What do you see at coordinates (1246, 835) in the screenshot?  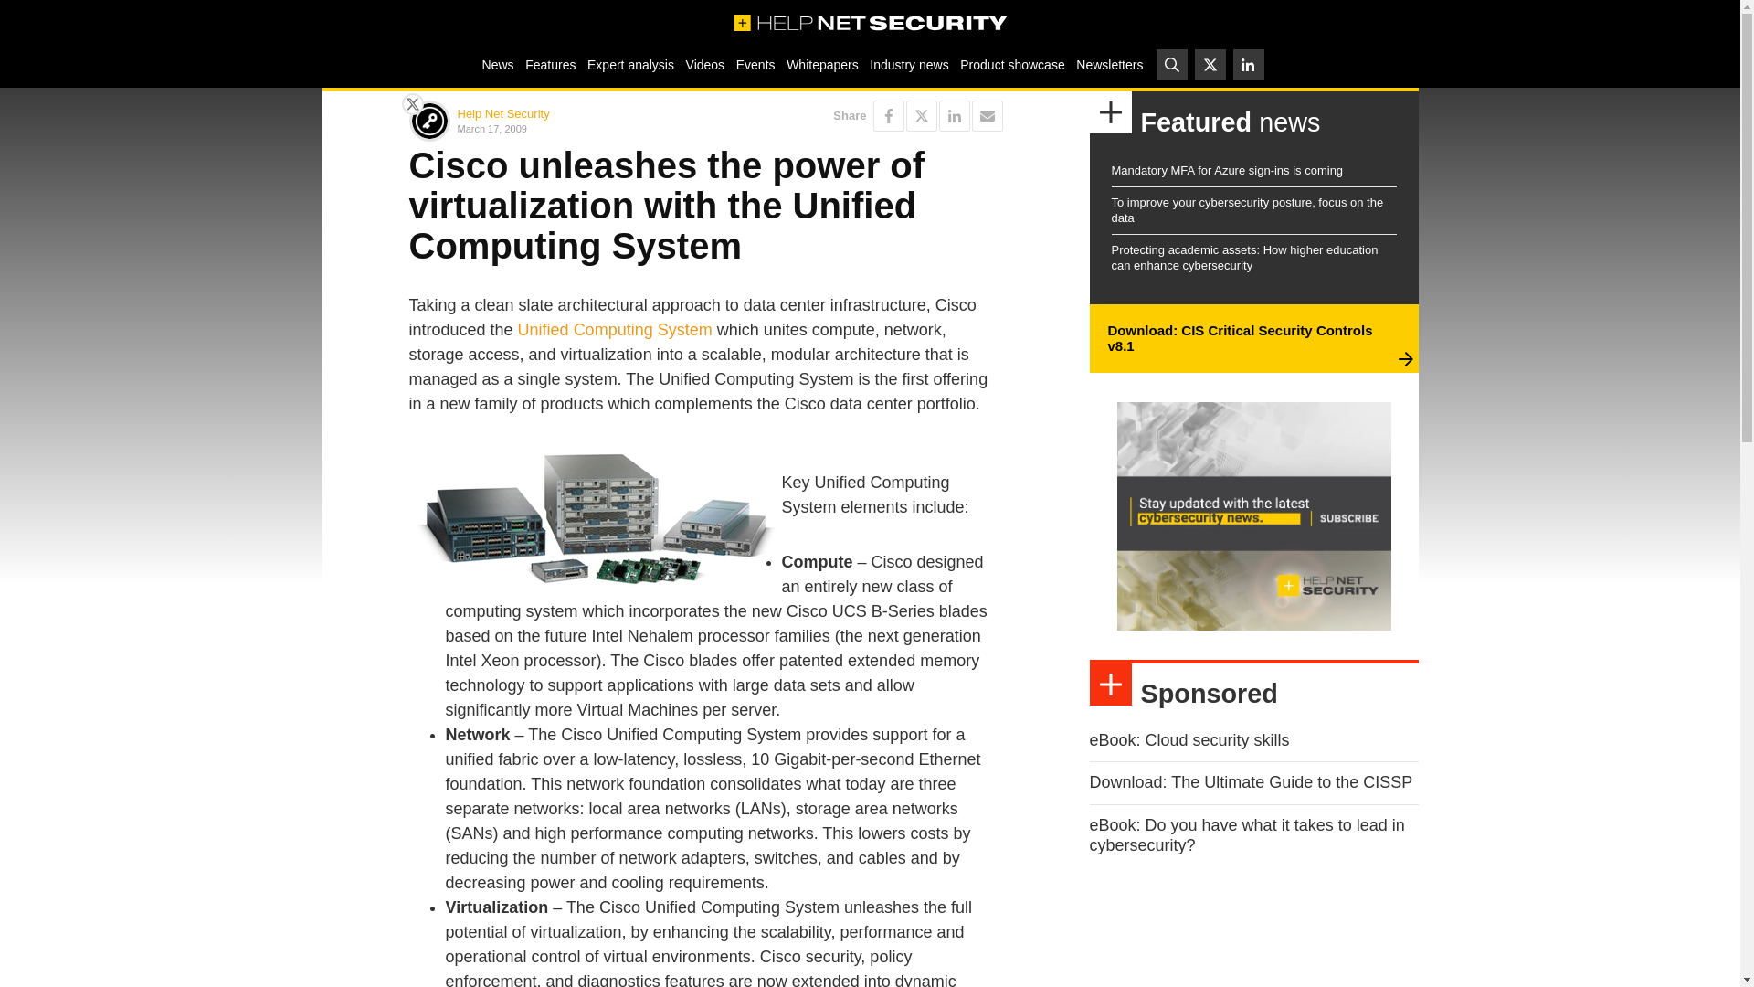 I see `eBook: Do you have what it takes to lead in cybersecurity?` at bounding box center [1246, 835].